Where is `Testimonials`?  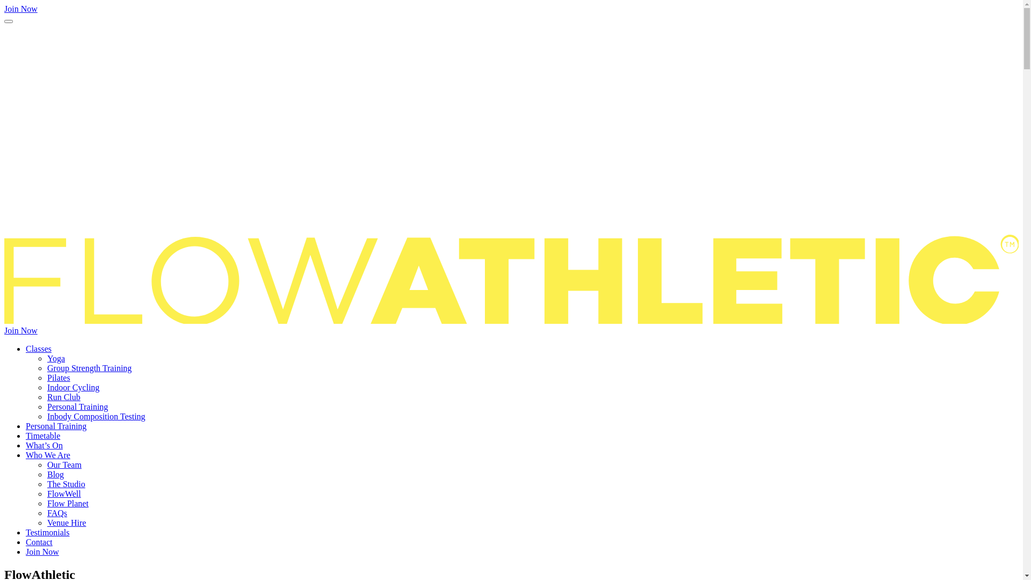 Testimonials is located at coordinates (48, 533).